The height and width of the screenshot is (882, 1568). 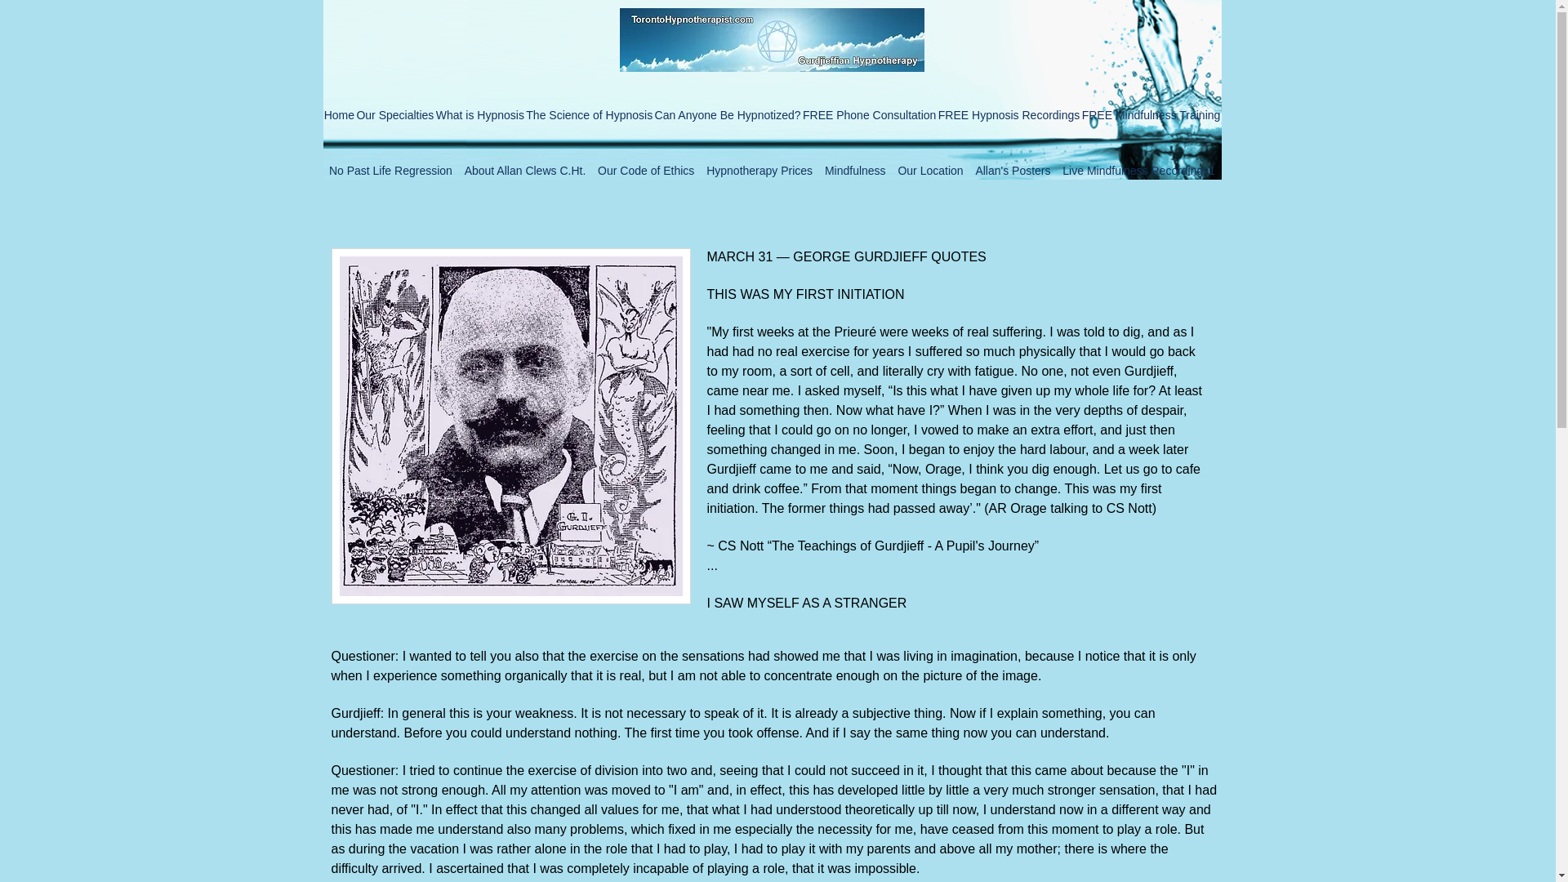 What do you see at coordinates (930, 170) in the screenshot?
I see `Our Location` at bounding box center [930, 170].